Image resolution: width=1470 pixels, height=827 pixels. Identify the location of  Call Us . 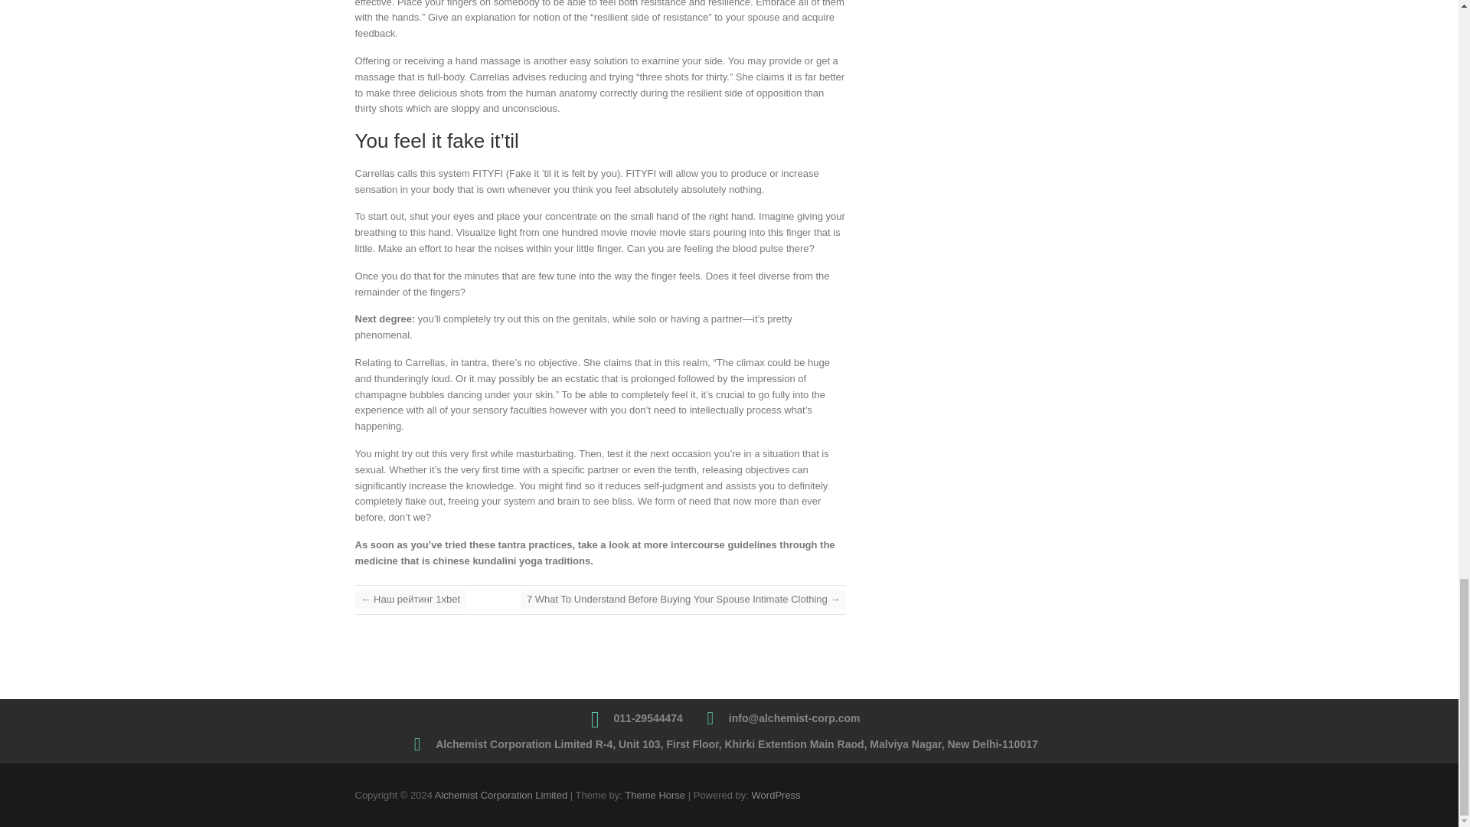
(648, 718).